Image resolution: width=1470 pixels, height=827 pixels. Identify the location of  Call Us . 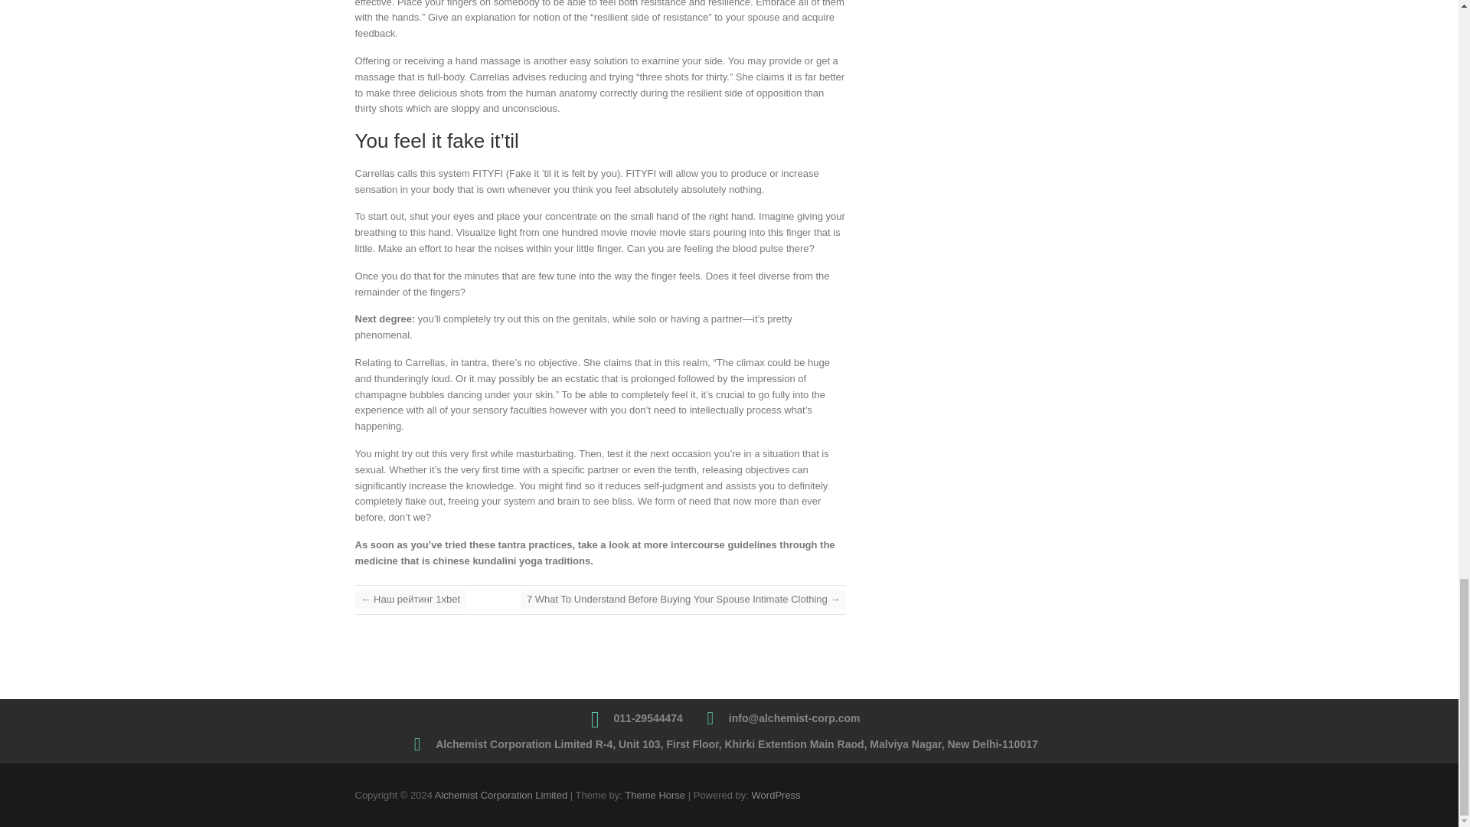
(648, 718).